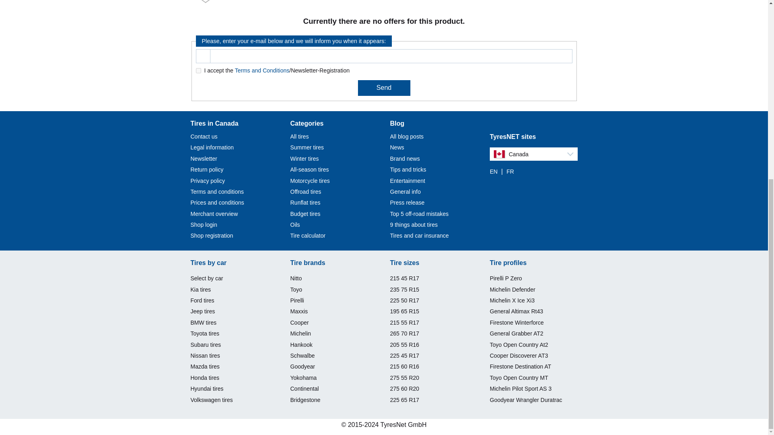 The height and width of the screenshot is (435, 774). What do you see at coordinates (207, 169) in the screenshot?
I see `Return policy` at bounding box center [207, 169].